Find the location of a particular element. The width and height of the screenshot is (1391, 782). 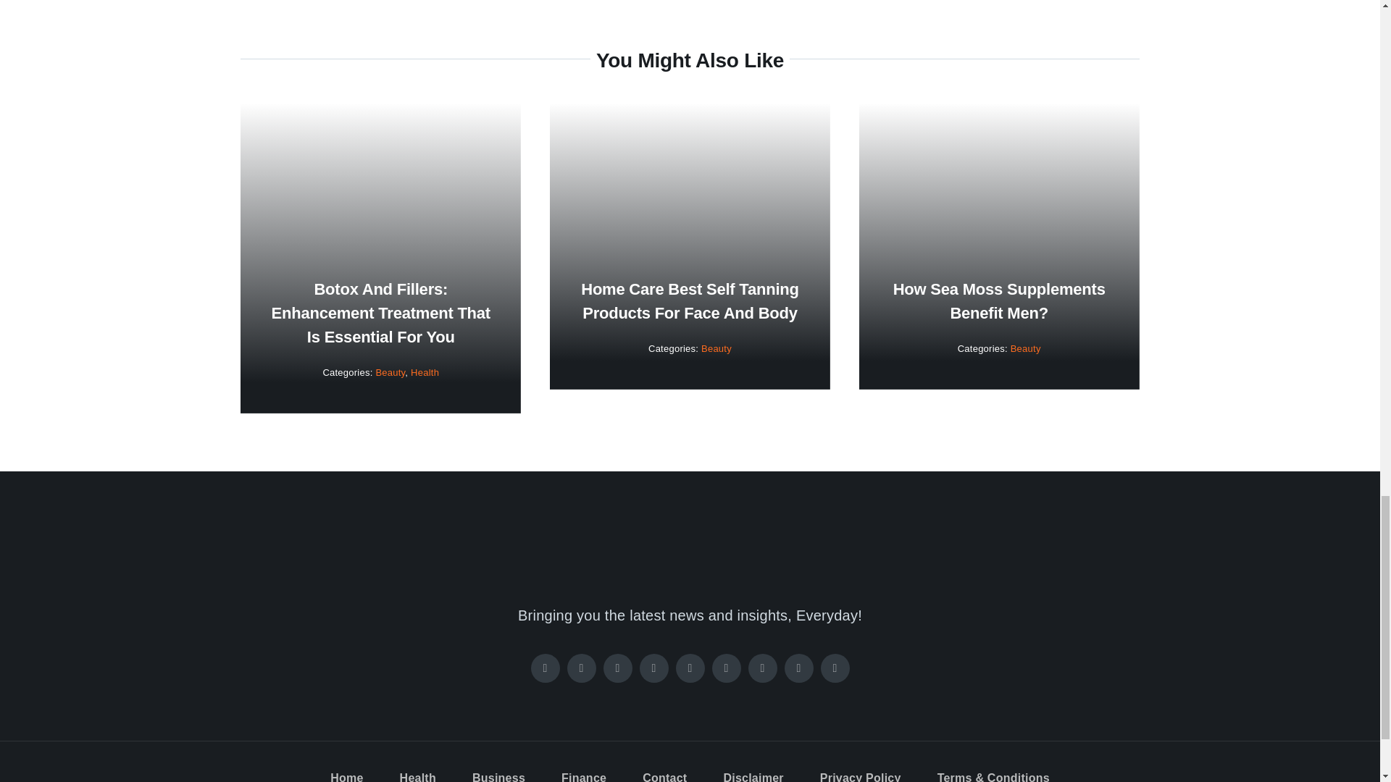

LinkedIn is located at coordinates (725, 668).